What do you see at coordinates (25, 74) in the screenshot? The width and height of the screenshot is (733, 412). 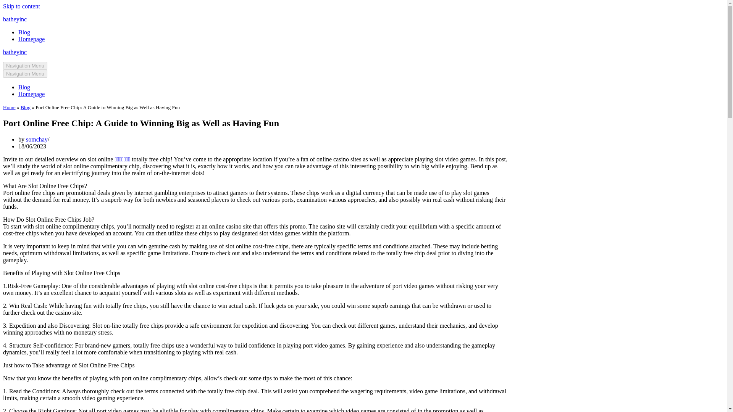 I see `Navigation Menu` at bounding box center [25, 74].